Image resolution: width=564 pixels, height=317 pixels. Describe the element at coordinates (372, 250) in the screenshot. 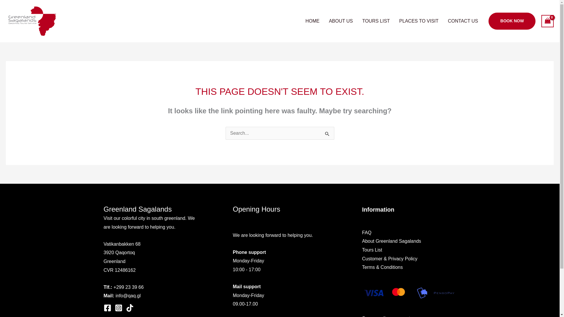

I see `Tours List` at that location.